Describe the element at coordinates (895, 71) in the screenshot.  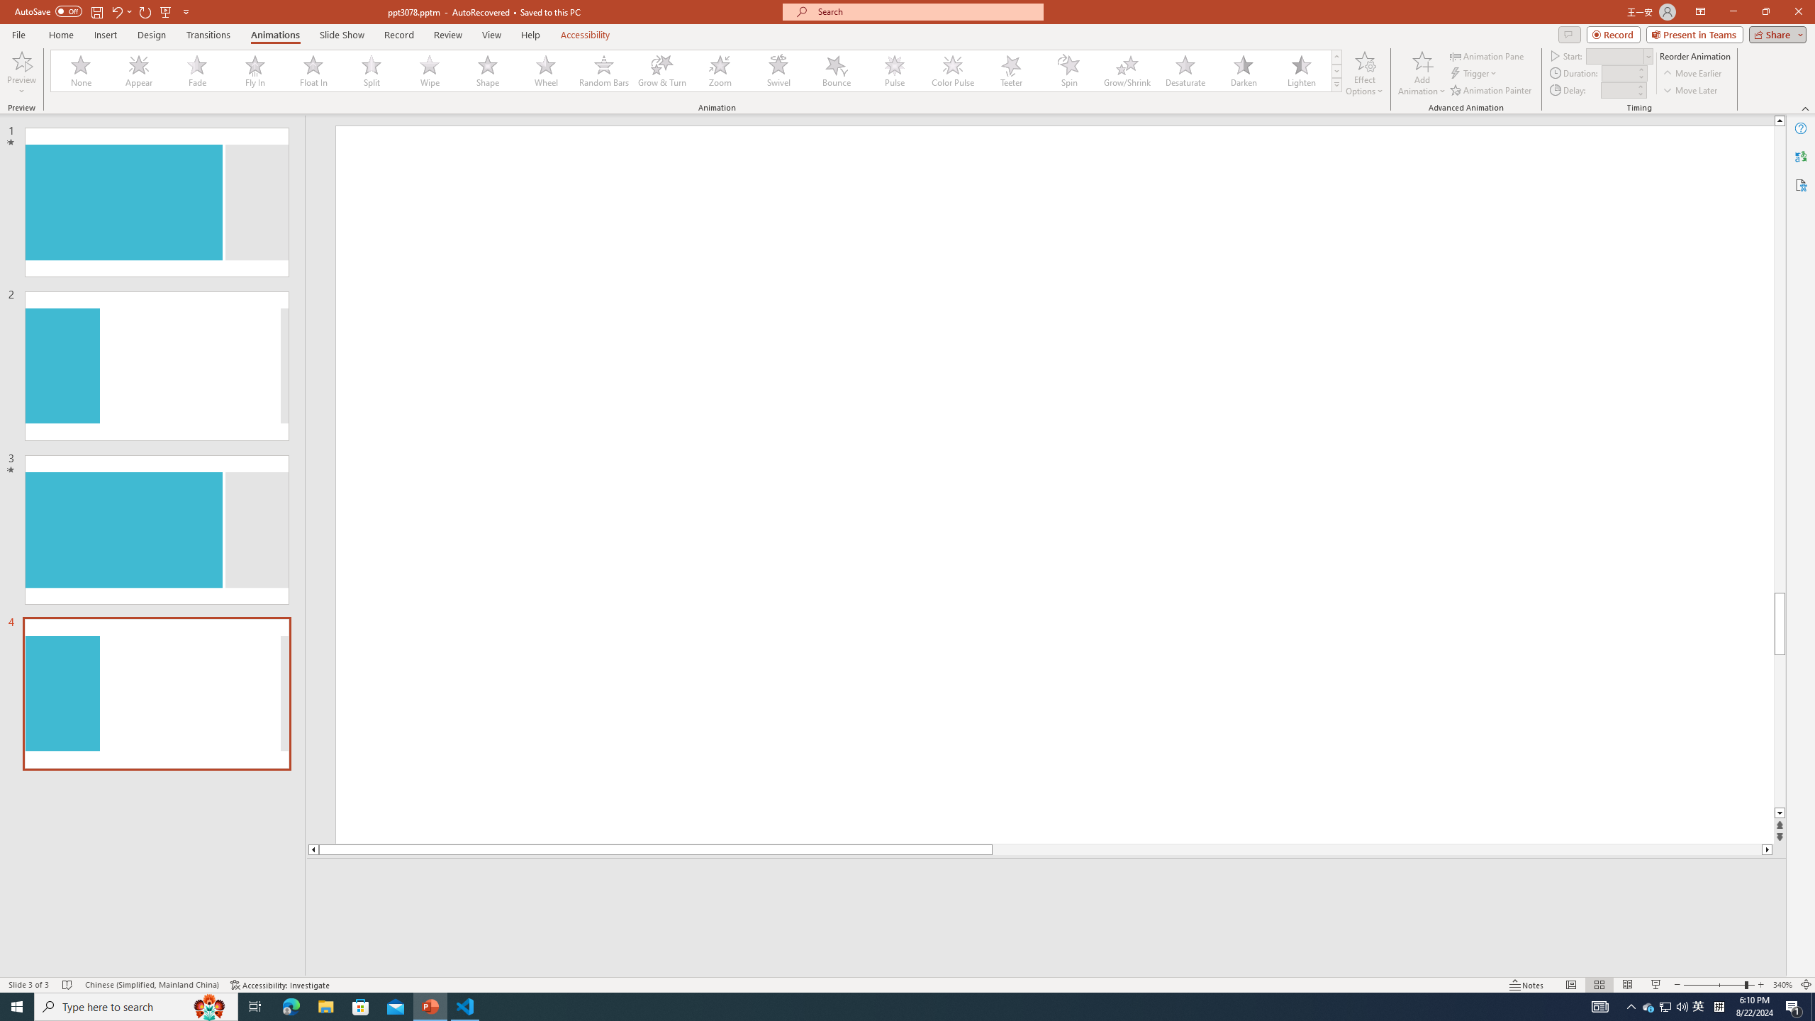
I see `Pulse` at that location.